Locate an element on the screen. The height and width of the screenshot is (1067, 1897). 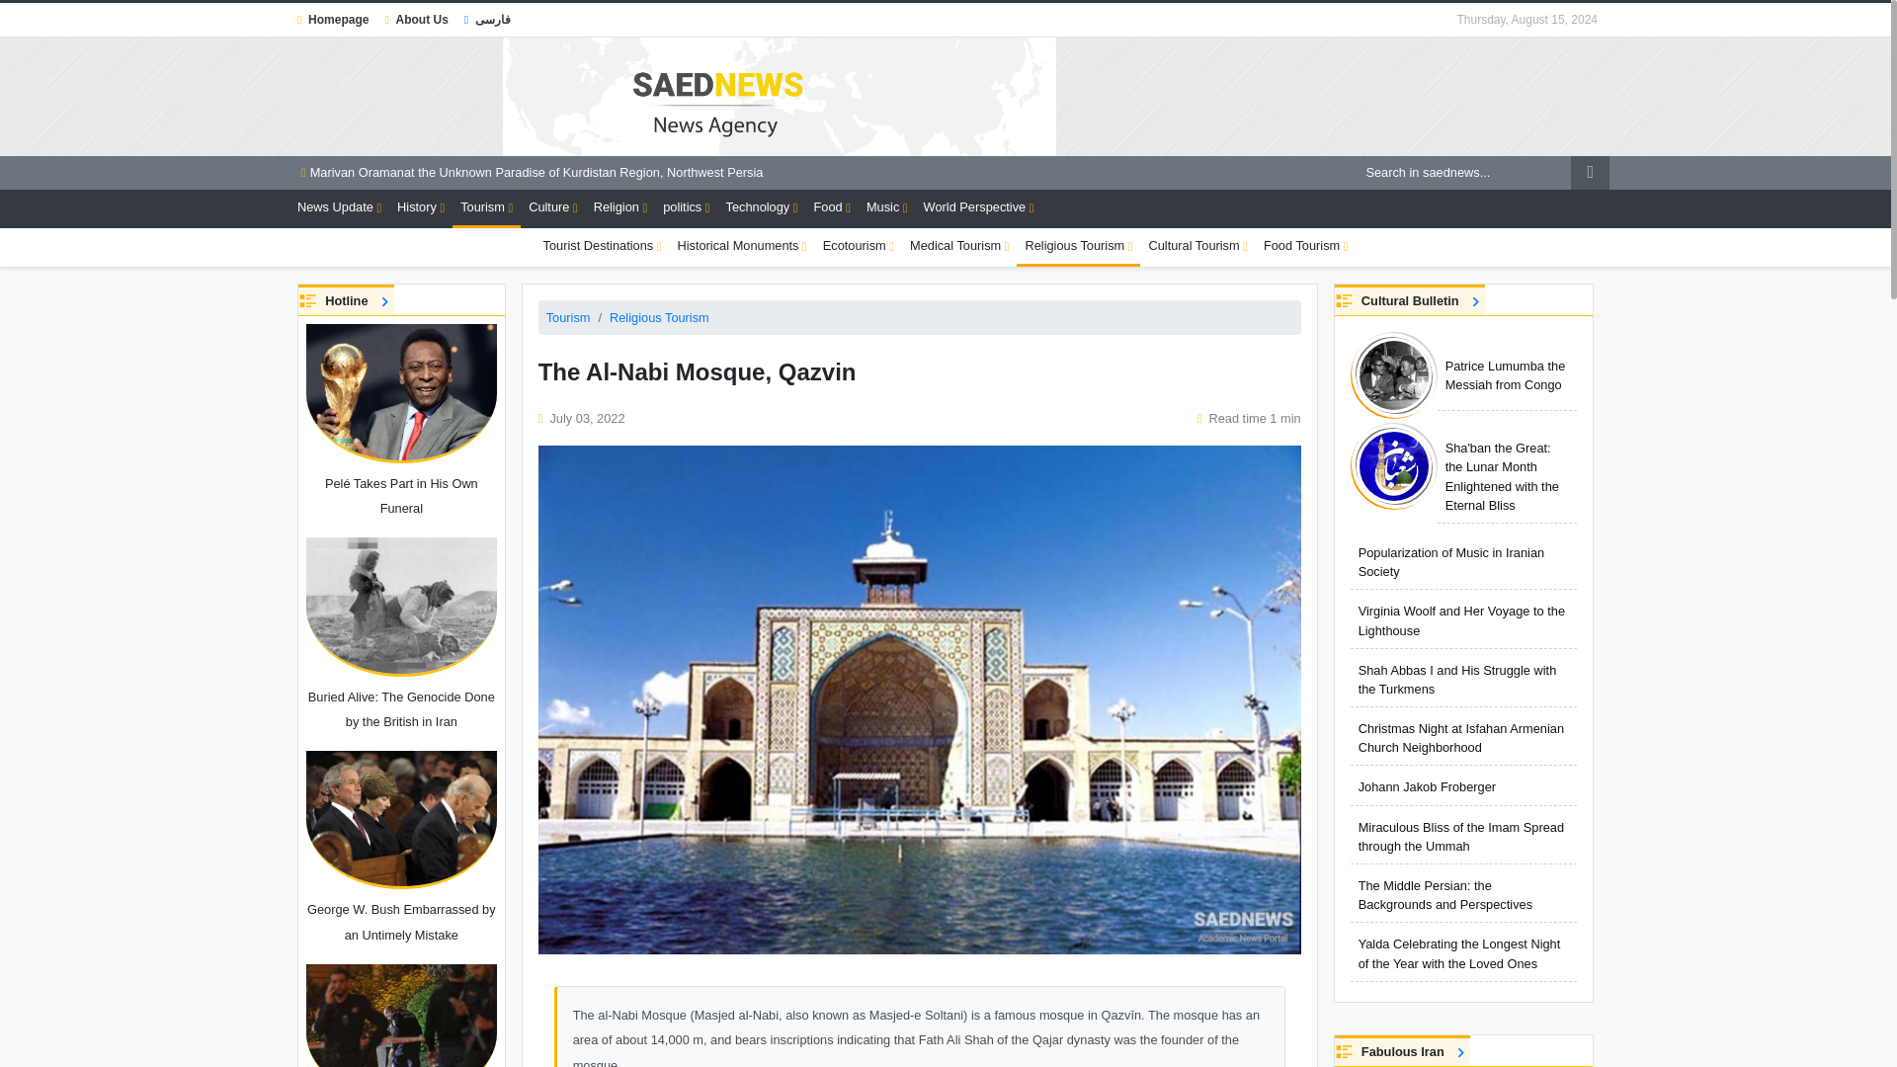
Tourism is located at coordinates (486, 209).